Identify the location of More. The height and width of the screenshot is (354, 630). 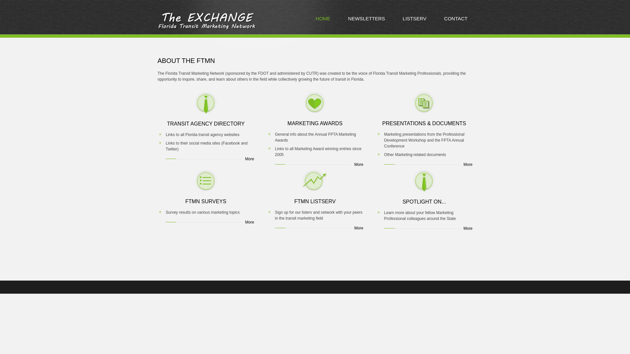
(319, 228).